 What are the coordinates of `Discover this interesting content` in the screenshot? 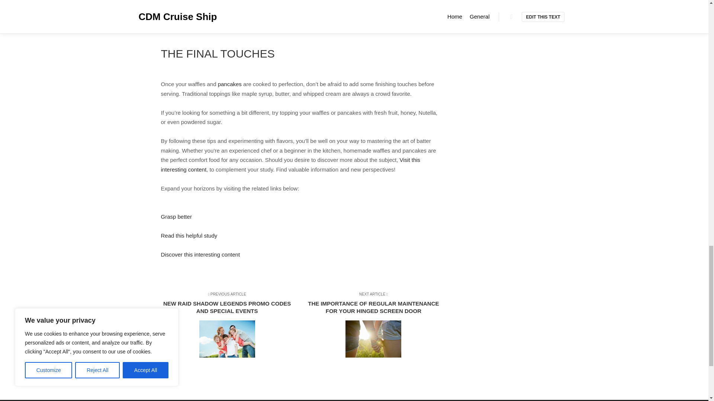 It's located at (200, 255).